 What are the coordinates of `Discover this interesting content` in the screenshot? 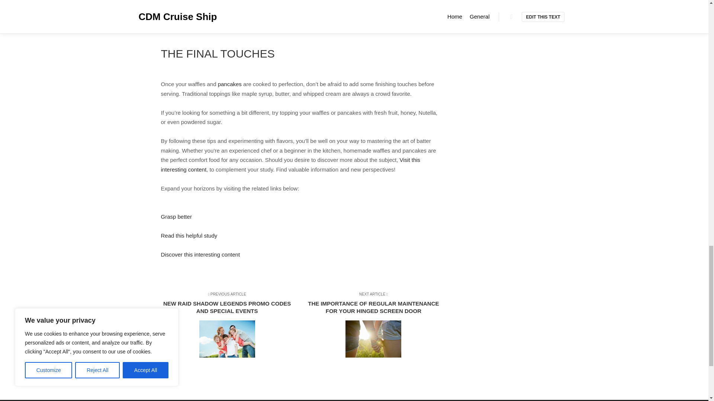 It's located at (200, 255).